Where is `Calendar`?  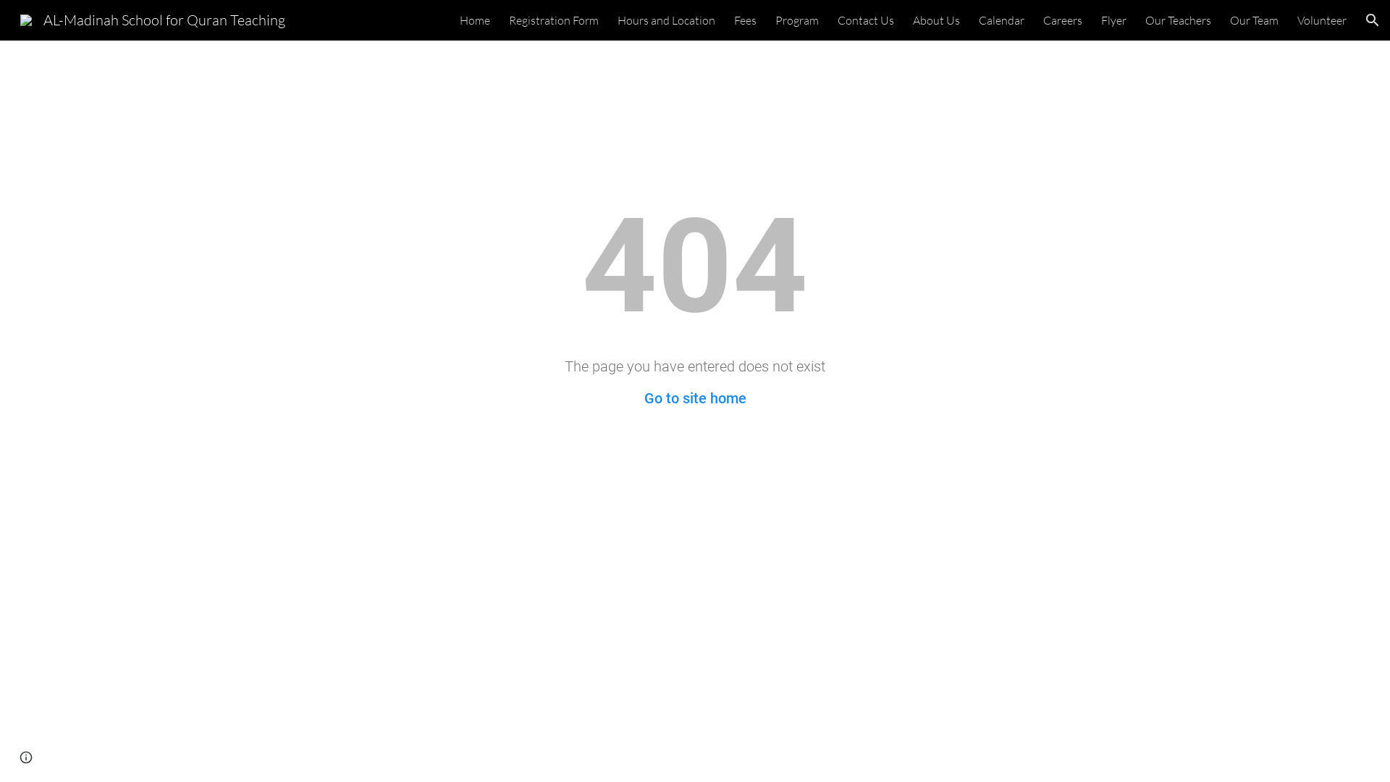 Calendar is located at coordinates (1002, 20).